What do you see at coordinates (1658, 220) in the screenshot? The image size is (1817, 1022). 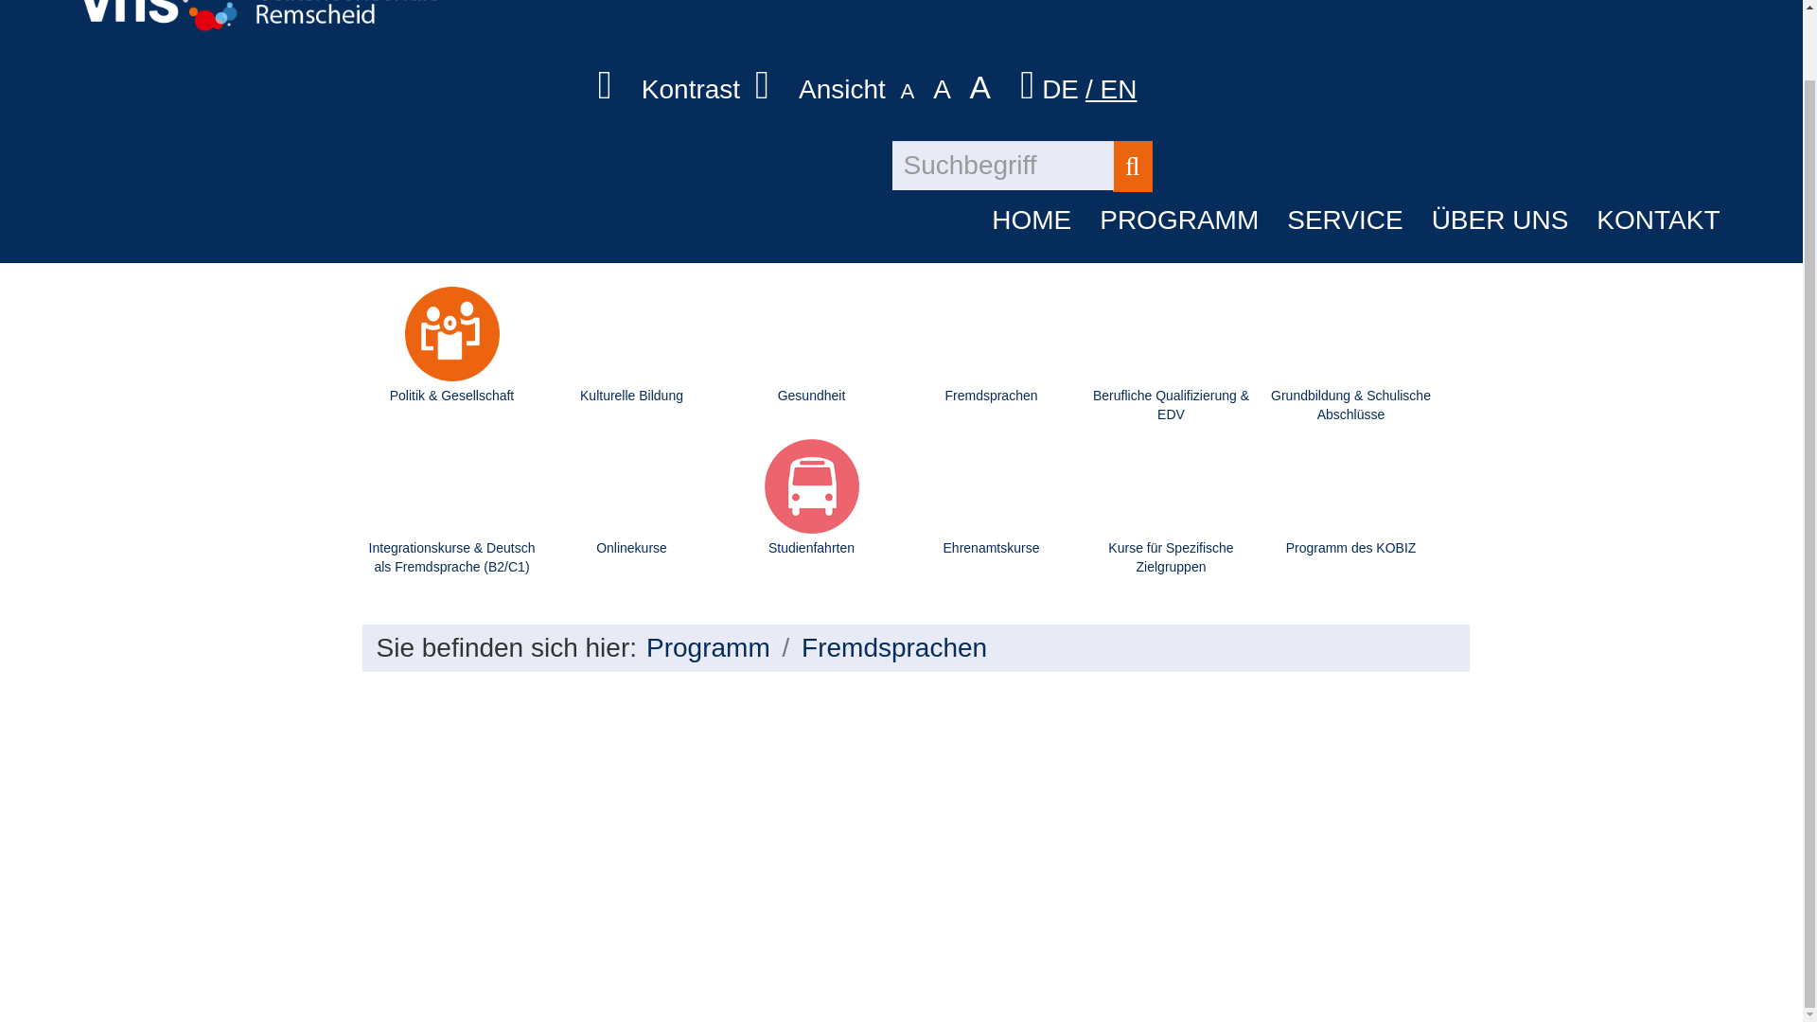 I see `KONTAKT` at bounding box center [1658, 220].